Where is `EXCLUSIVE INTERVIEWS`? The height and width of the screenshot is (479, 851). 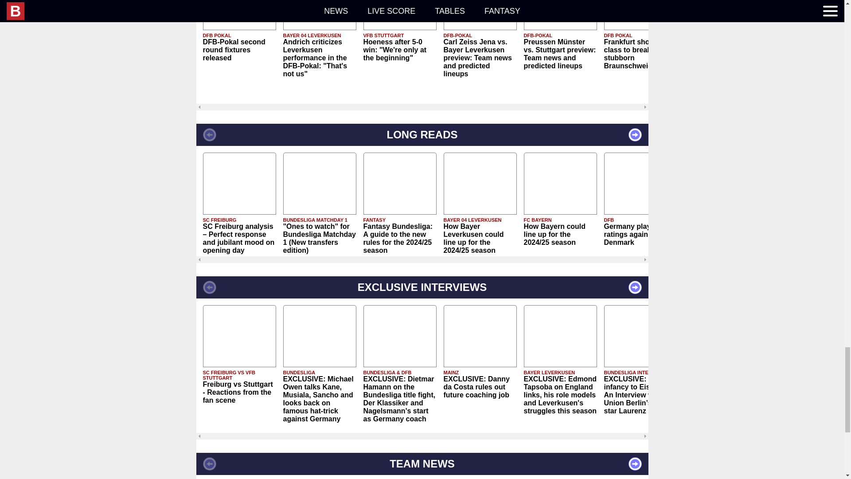 EXCLUSIVE INTERVIEWS is located at coordinates (422, 287).